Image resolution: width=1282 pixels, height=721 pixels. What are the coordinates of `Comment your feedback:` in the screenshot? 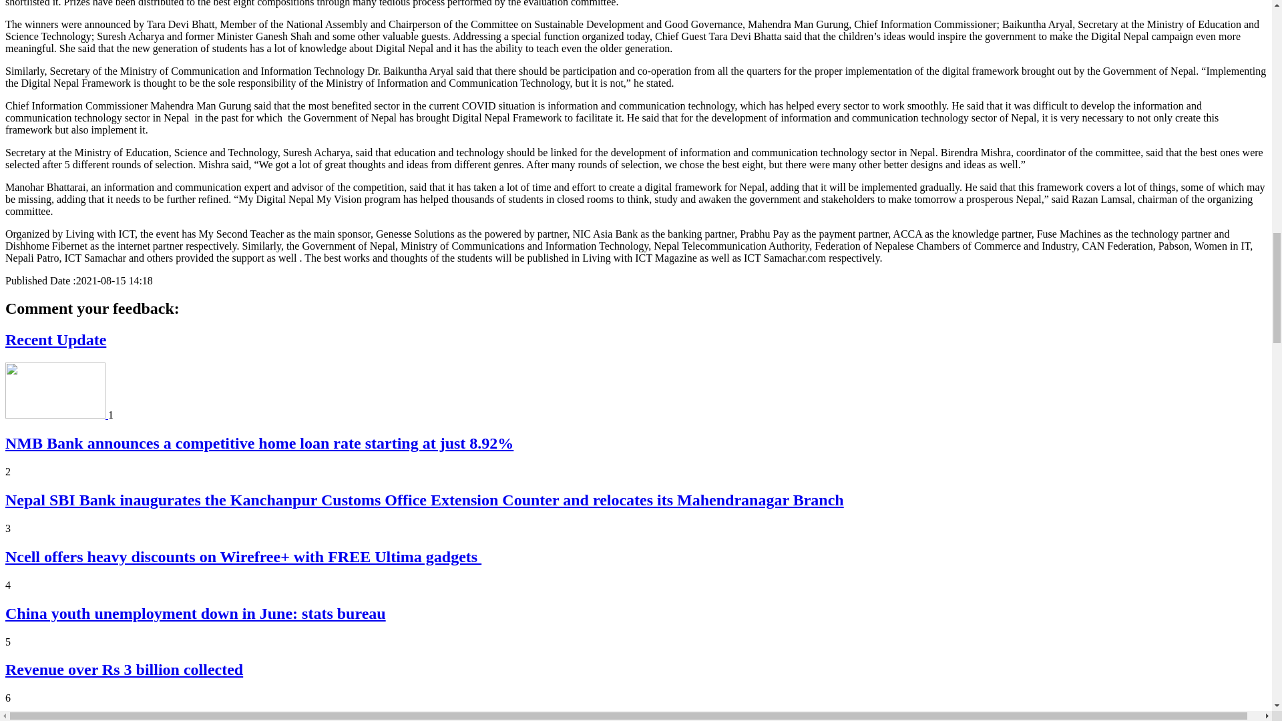 It's located at (92, 308).